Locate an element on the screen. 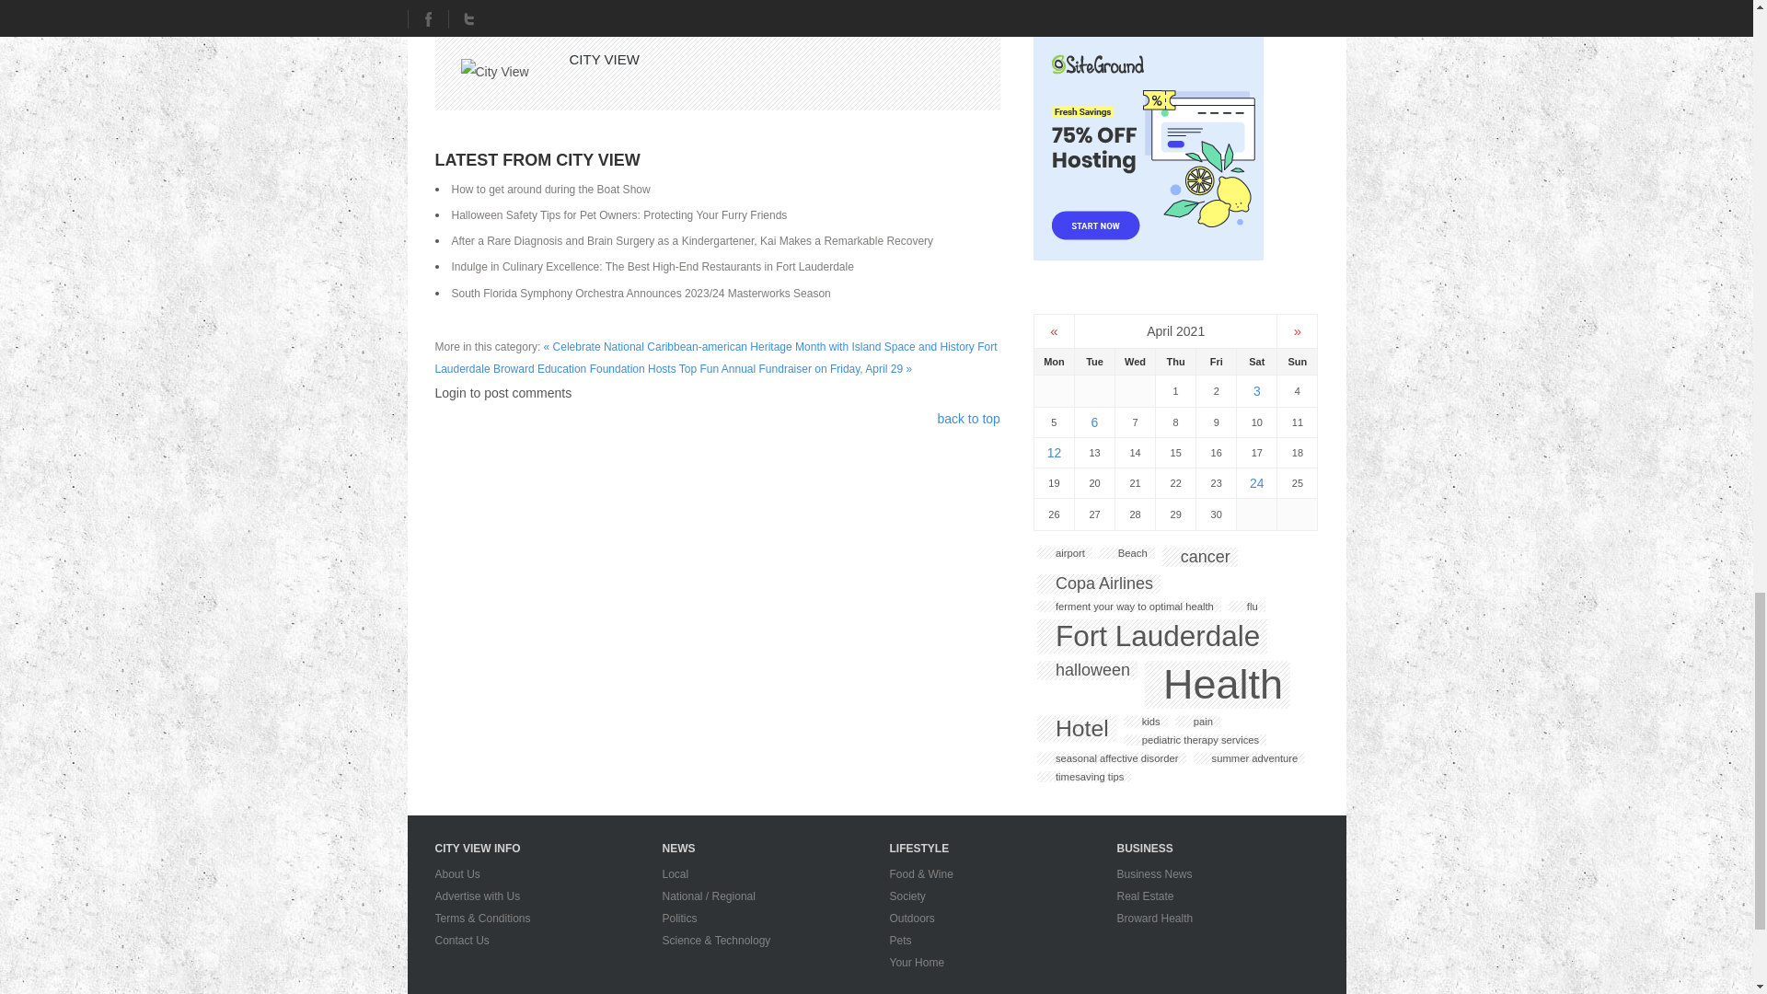  1 items tagged with ferment your way to optimal health is located at coordinates (1128, 607).